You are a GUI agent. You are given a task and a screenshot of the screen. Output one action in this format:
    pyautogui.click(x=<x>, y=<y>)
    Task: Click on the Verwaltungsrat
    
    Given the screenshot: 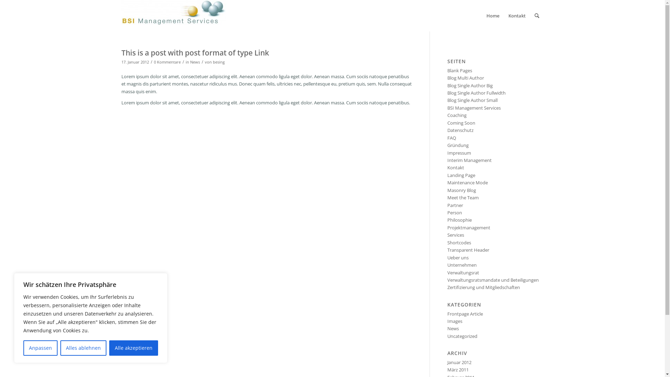 What is the action you would take?
    pyautogui.click(x=463, y=273)
    